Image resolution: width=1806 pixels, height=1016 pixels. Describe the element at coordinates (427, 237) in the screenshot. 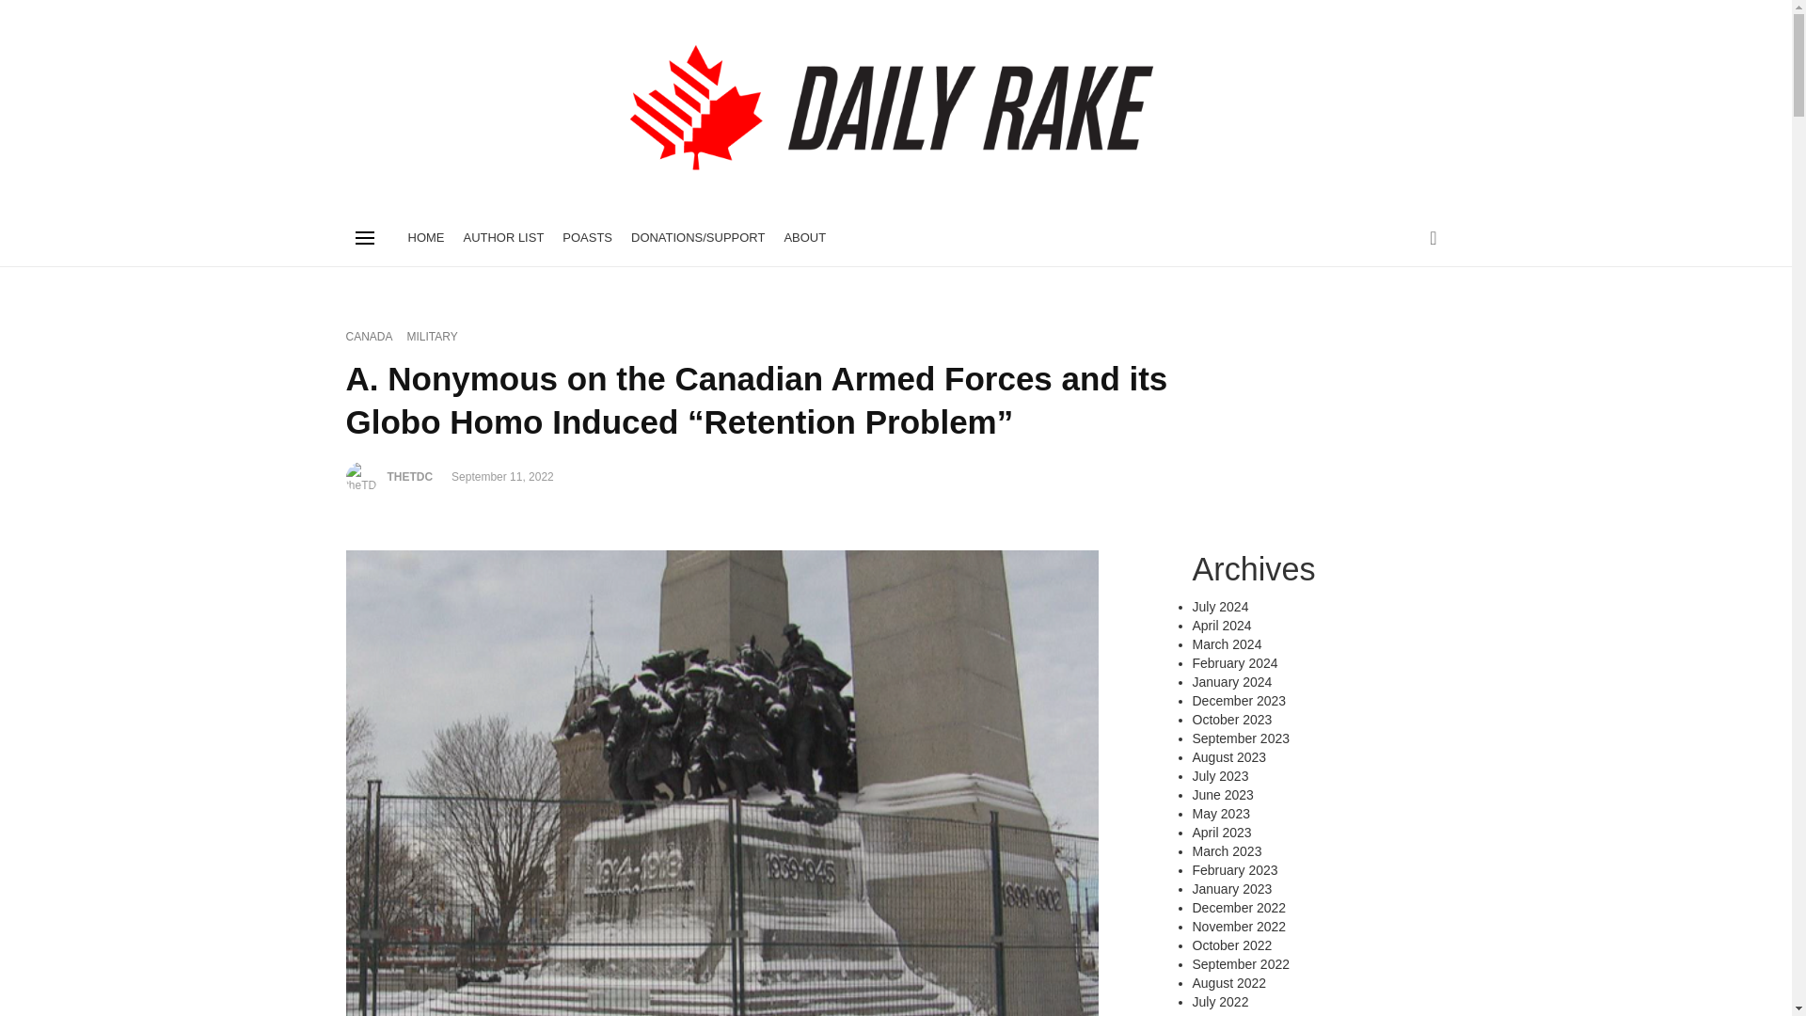

I see `HOME` at that location.